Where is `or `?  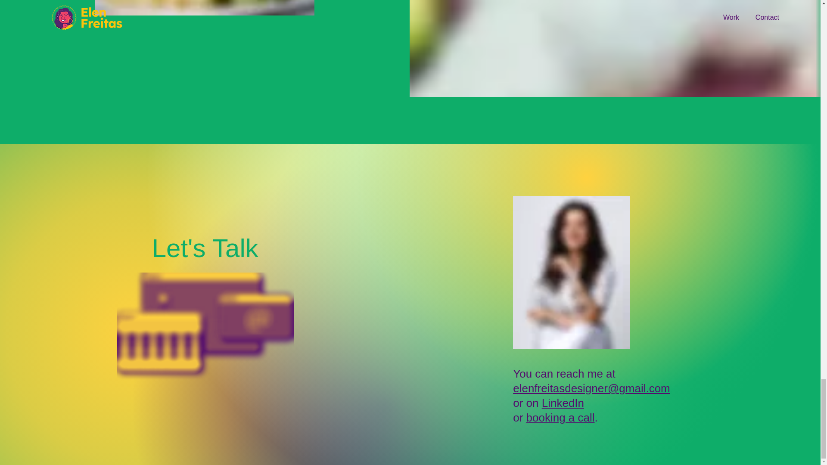
or  is located at coordinates (548, 425).